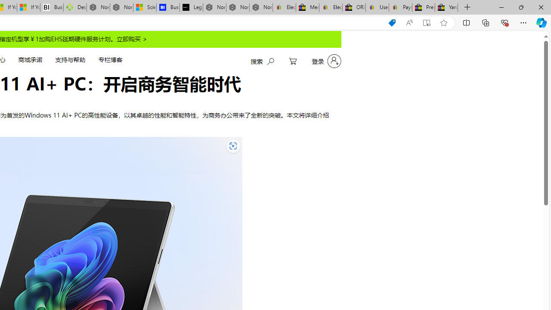 This screenshot has width=551, height=310. Describe the element at coordinates (423, 8) in the screenshot. I see `Press Room - eBay Inc.` at that location.